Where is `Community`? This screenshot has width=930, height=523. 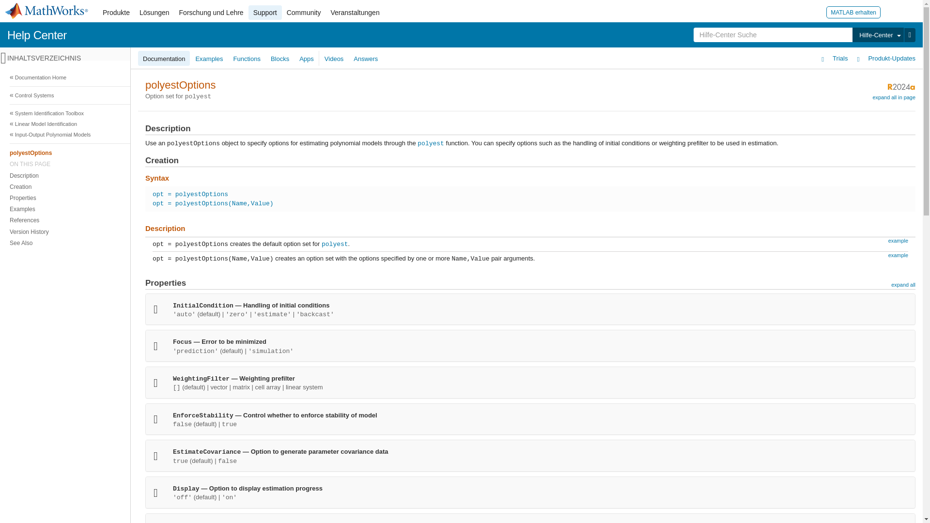 Community is located at coordinates (304, 13).